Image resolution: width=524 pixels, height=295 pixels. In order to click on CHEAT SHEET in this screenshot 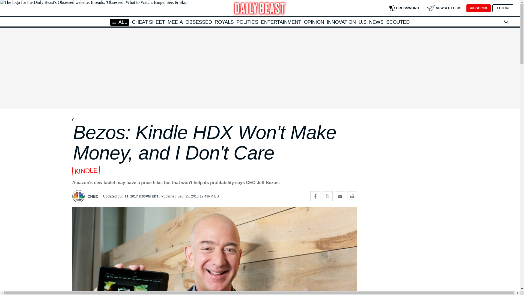, I will do `click(148, 22)`.